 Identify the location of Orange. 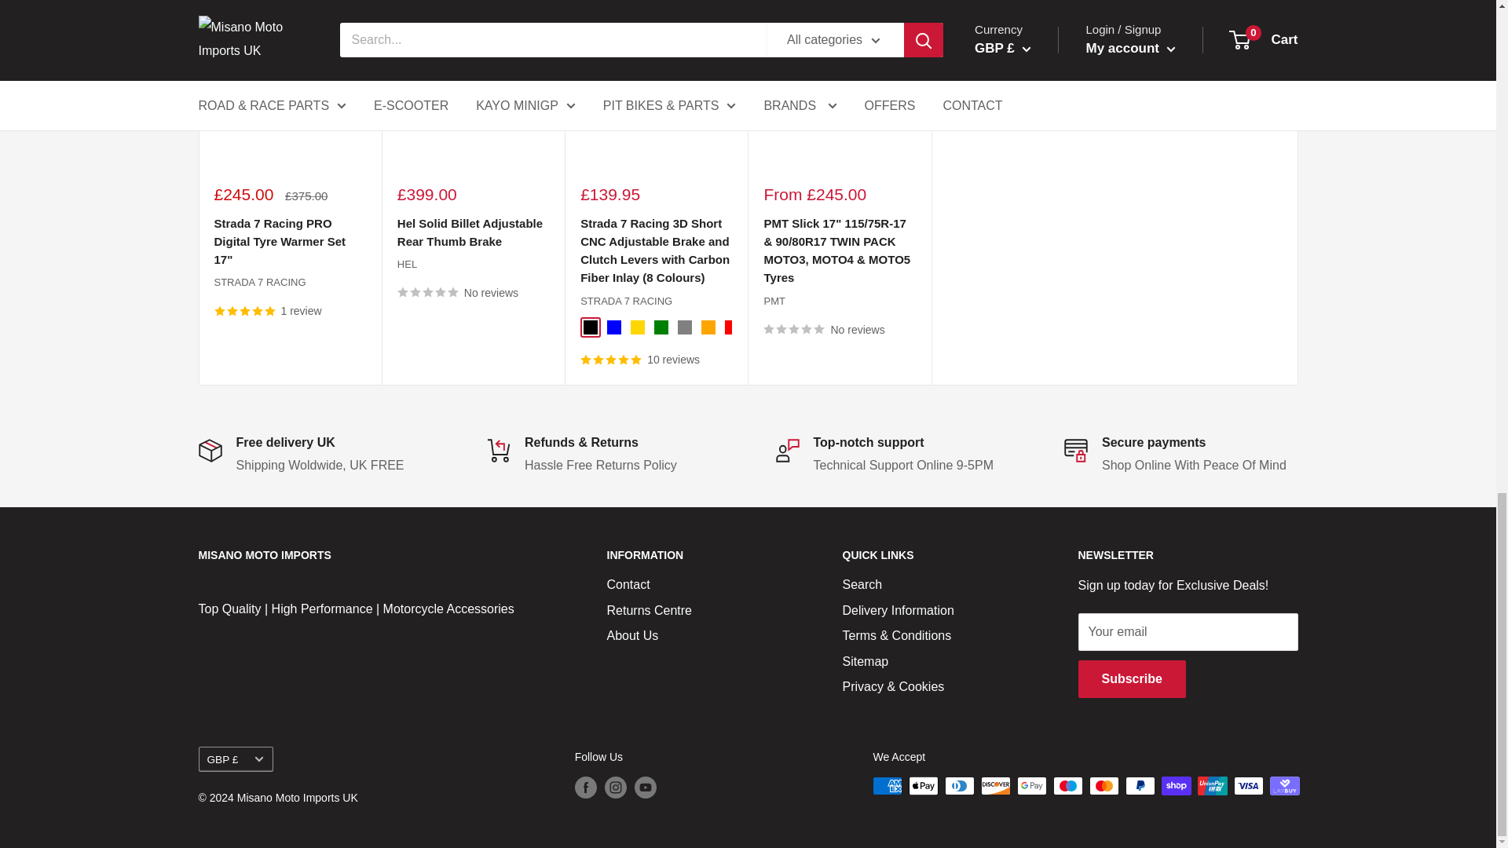
(708, 327).